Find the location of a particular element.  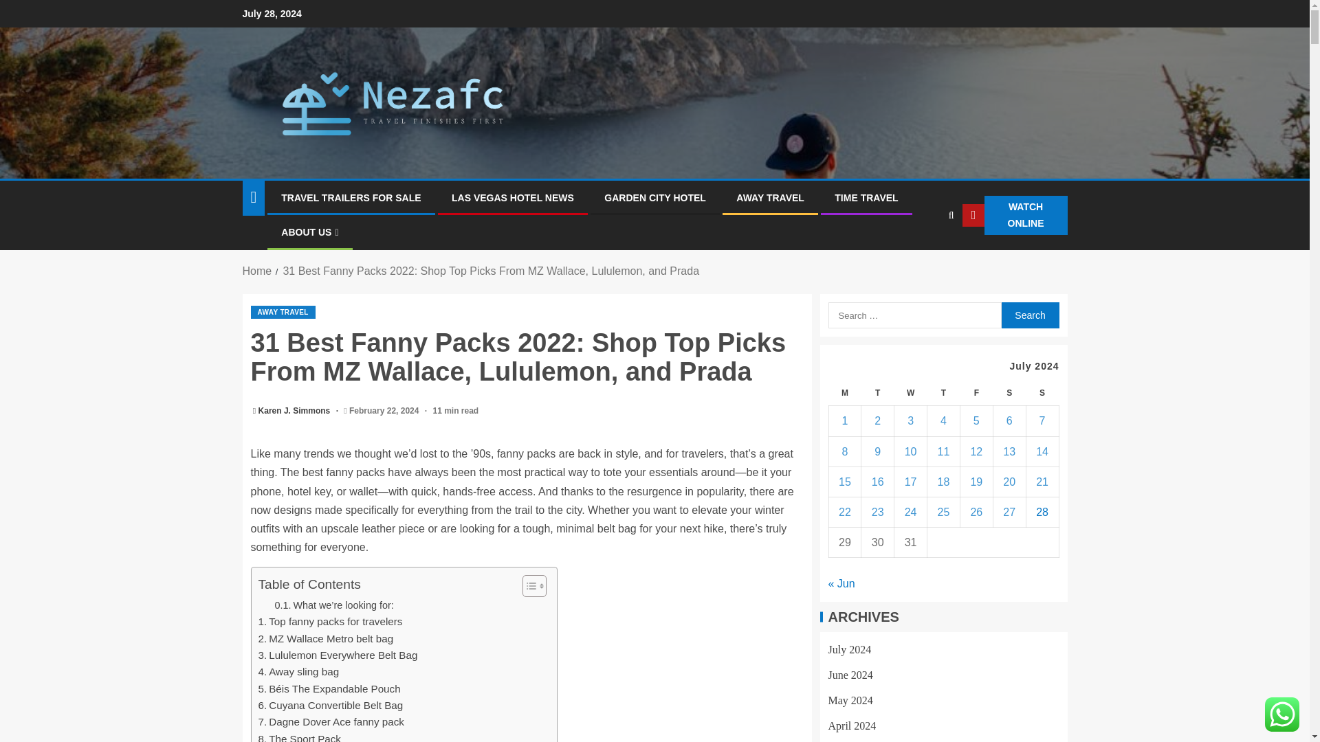

Dagne Dover Ace fanny pack is located at coordinates (331, 721).